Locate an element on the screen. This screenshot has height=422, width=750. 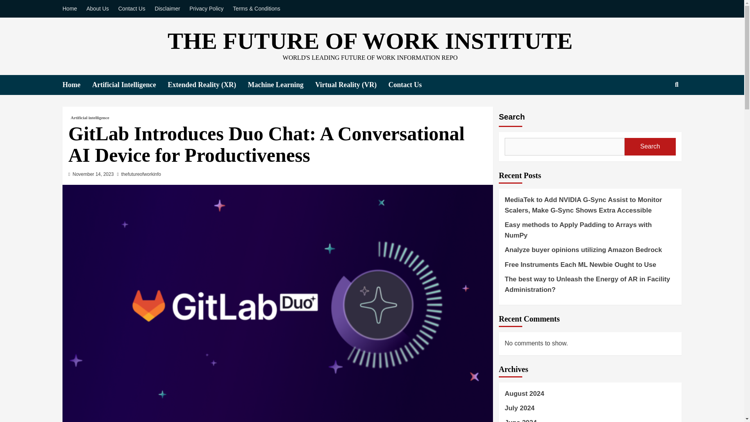
About Us is located at coordinates (98, 9).